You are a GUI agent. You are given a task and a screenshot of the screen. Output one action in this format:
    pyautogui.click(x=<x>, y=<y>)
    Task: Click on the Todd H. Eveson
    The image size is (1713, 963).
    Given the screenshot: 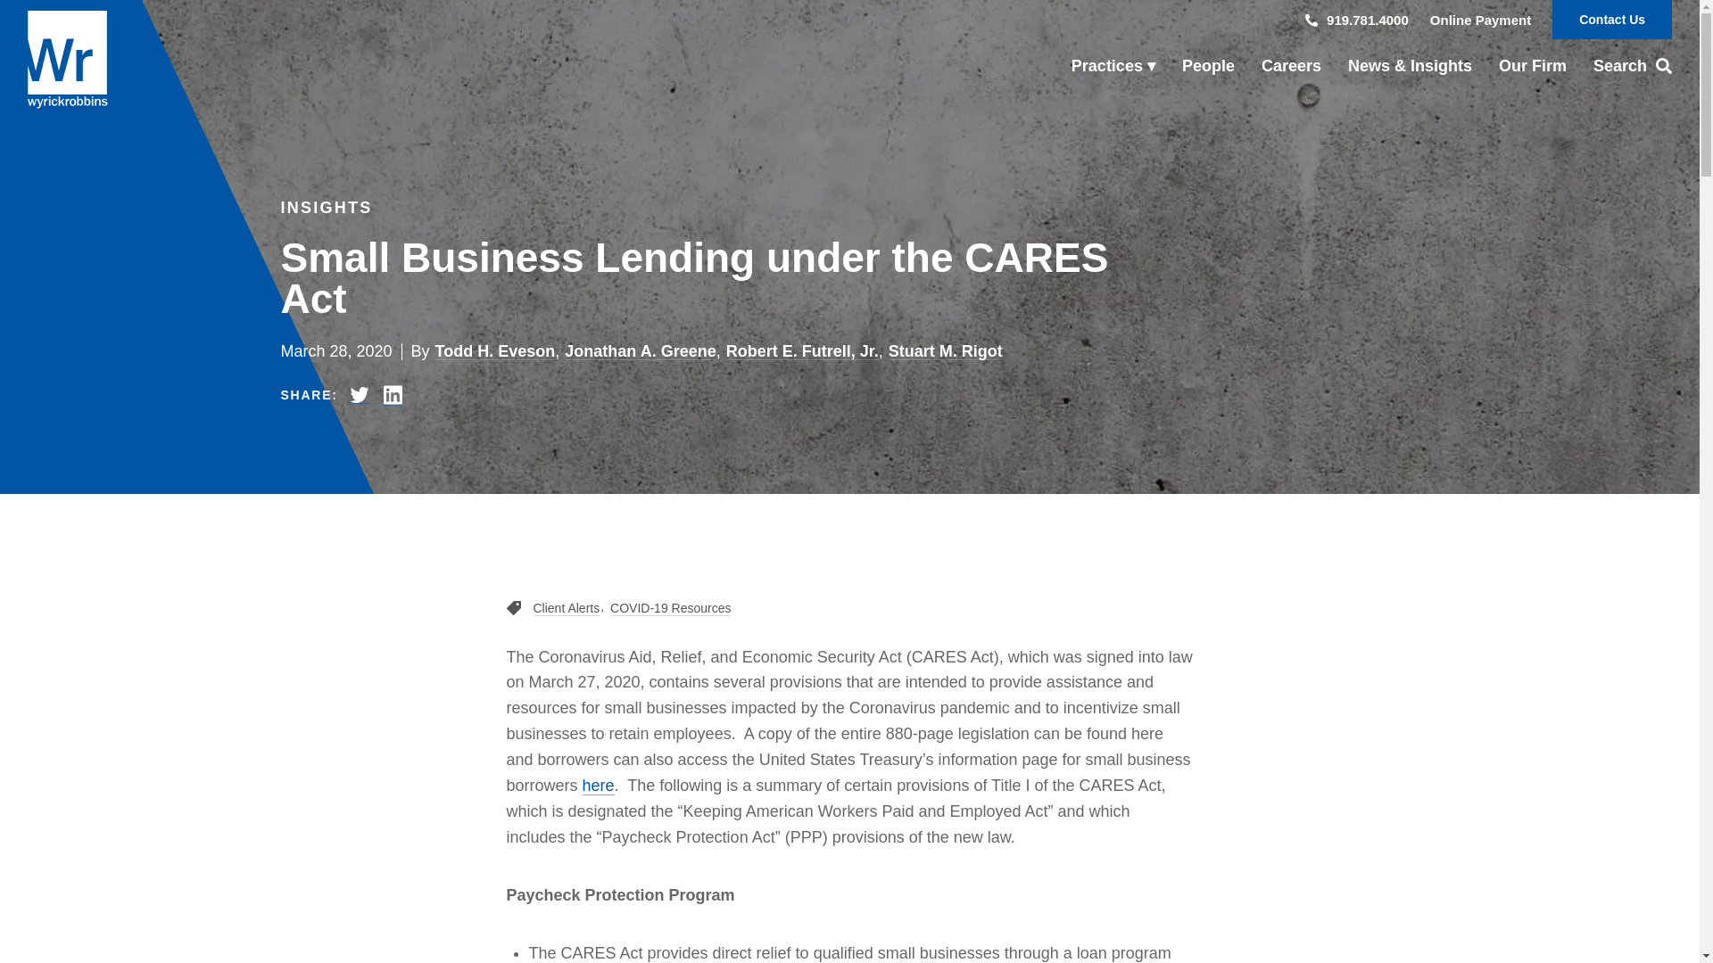 What is the action you would take?
    pyautogui.click(x=494, y=351)
    